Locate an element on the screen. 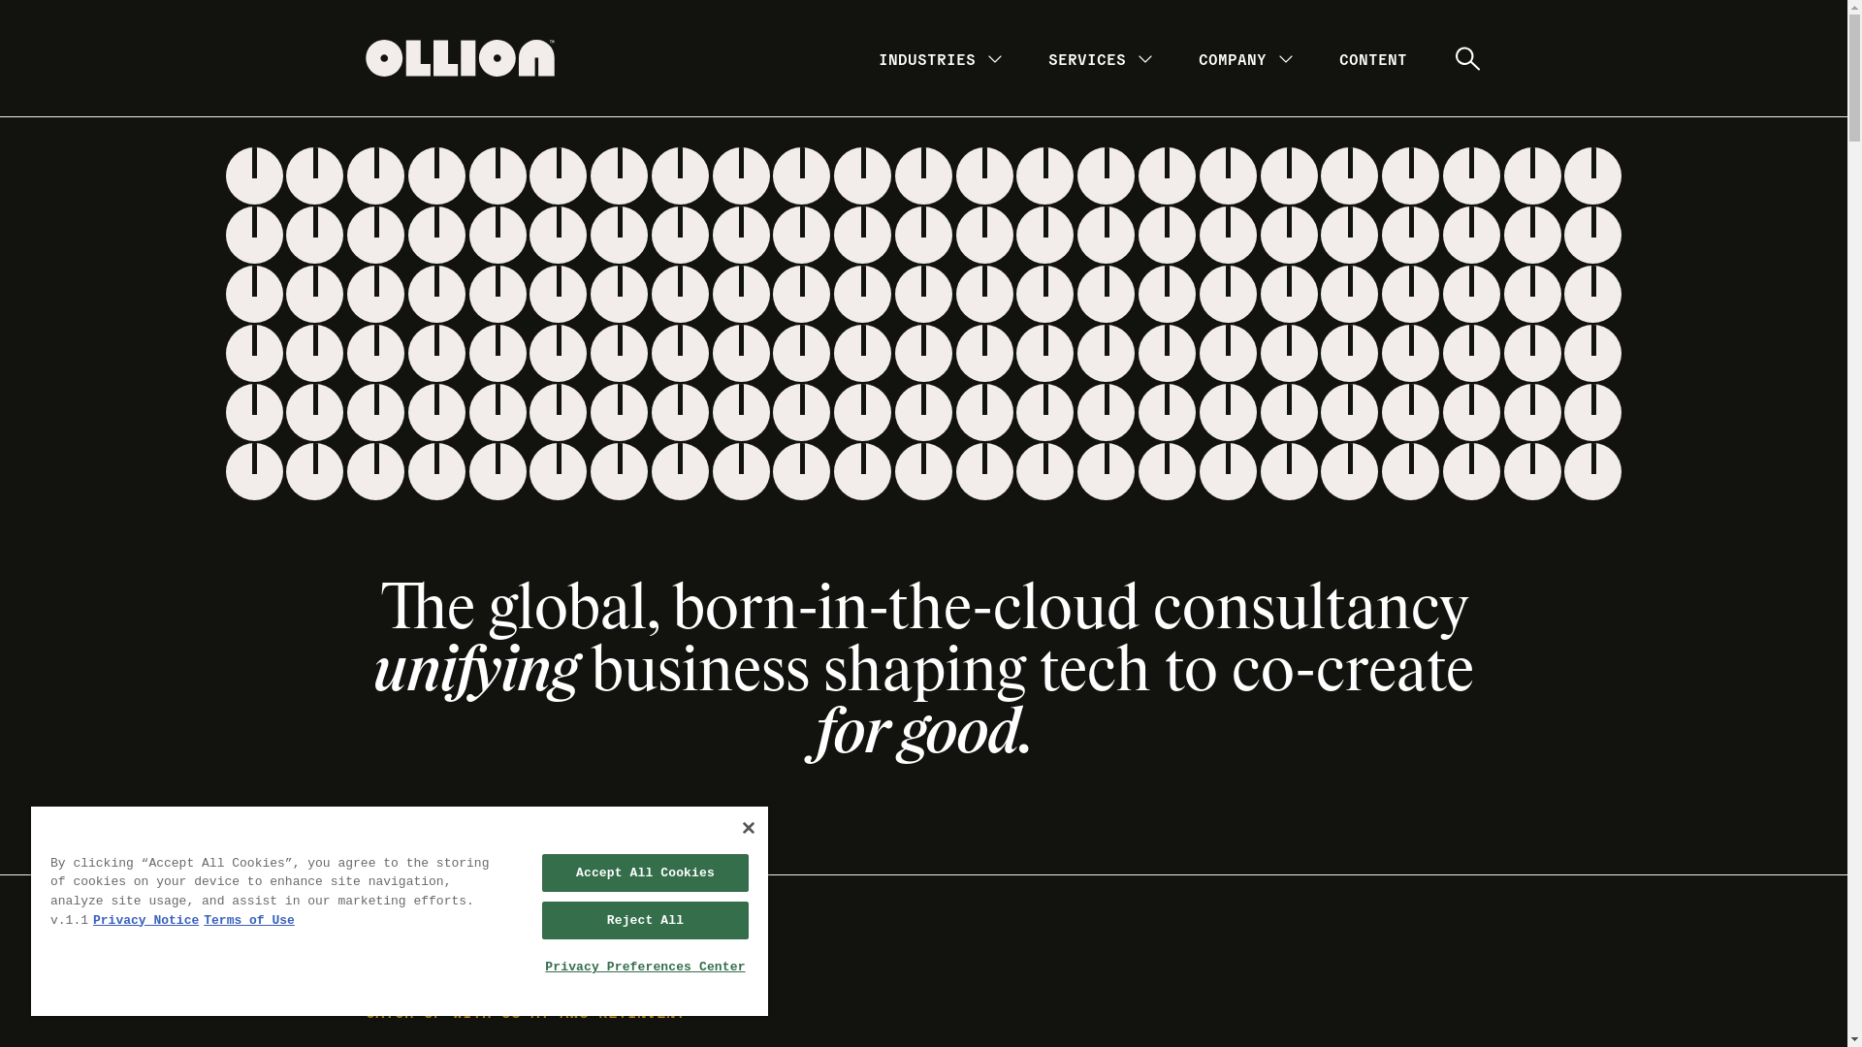  Reject All is located at coordinates (646, 921).